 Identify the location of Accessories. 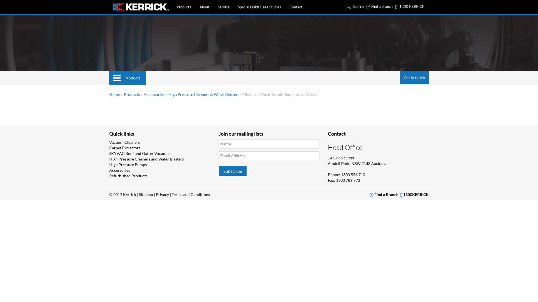
(120, 170).